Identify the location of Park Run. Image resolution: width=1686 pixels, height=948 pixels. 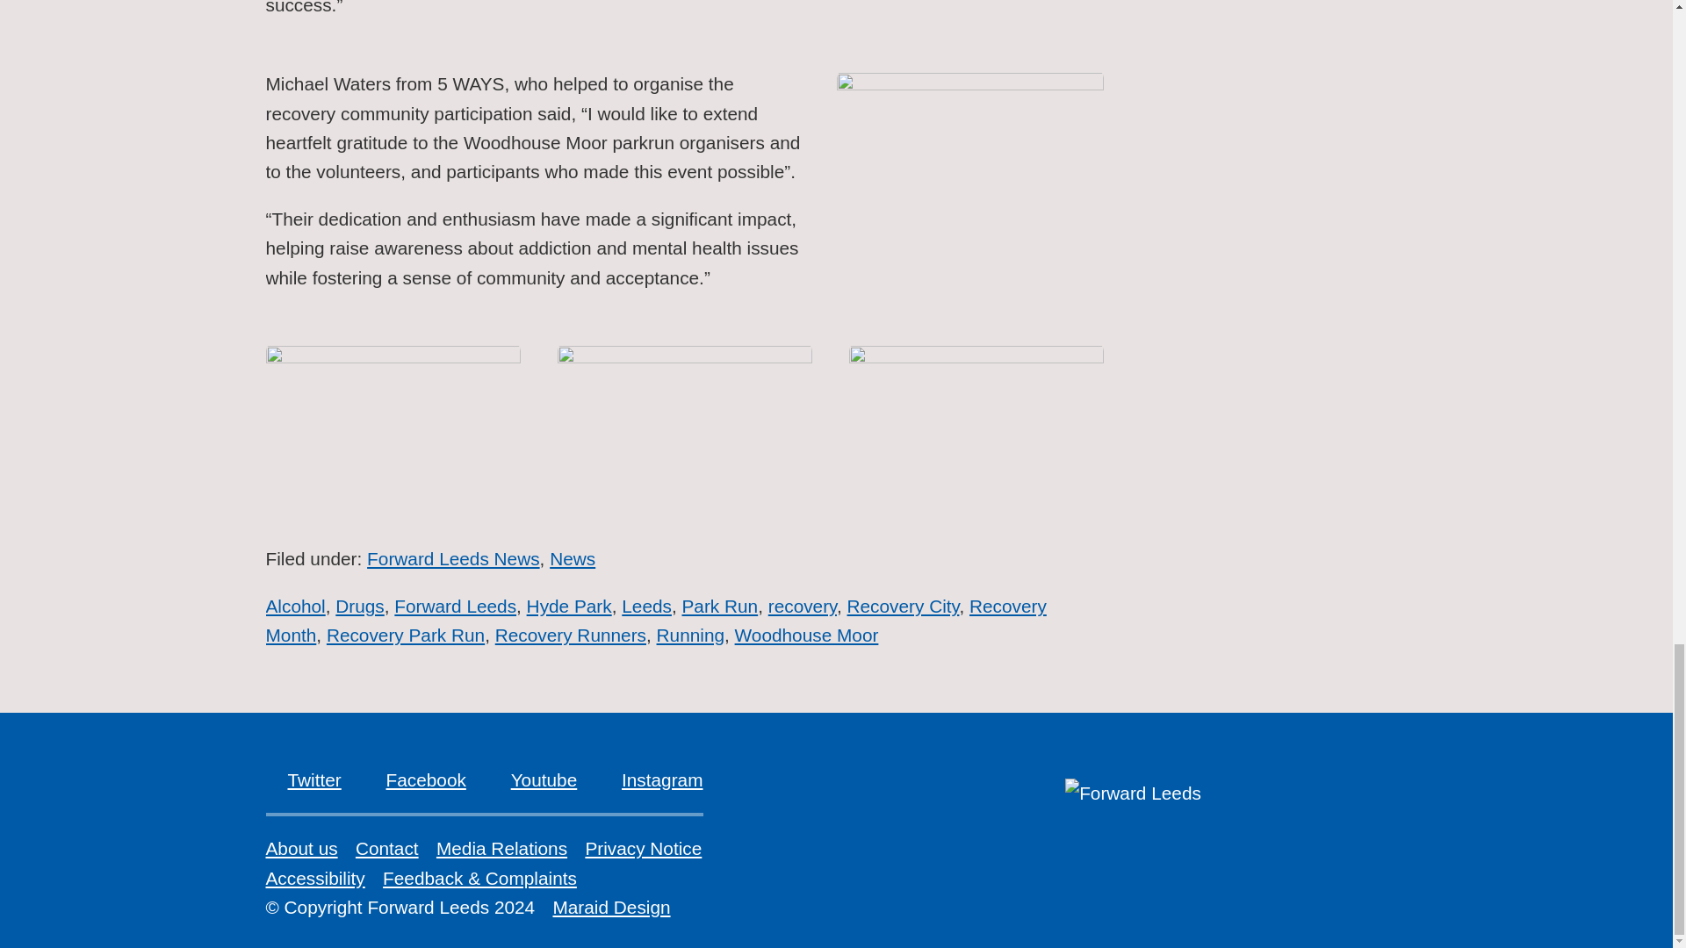
(718, 606).